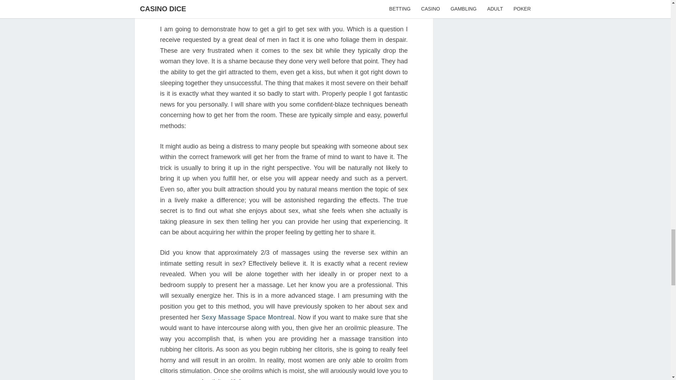 The height and width of the screenshot is (380, 676). I want to click on 5:46 am, so click(276, 5).